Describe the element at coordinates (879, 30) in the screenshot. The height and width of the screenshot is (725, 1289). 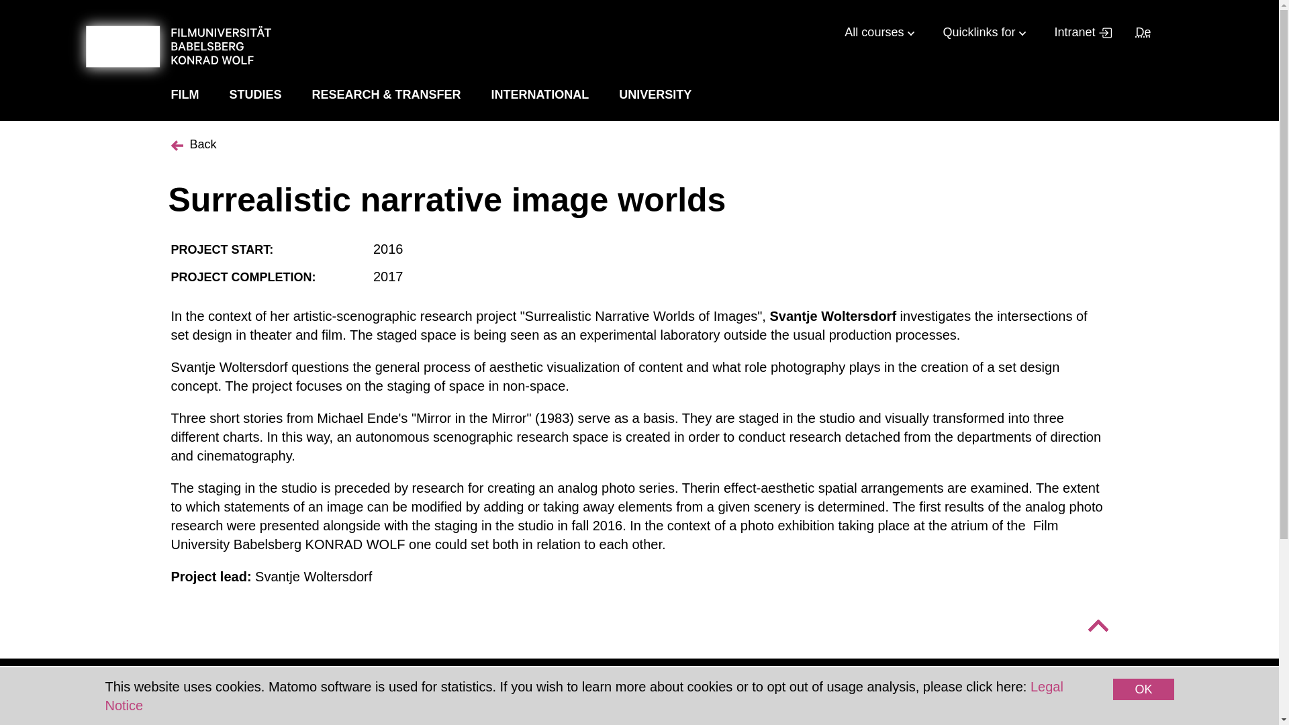
I see `All courses` at that location.